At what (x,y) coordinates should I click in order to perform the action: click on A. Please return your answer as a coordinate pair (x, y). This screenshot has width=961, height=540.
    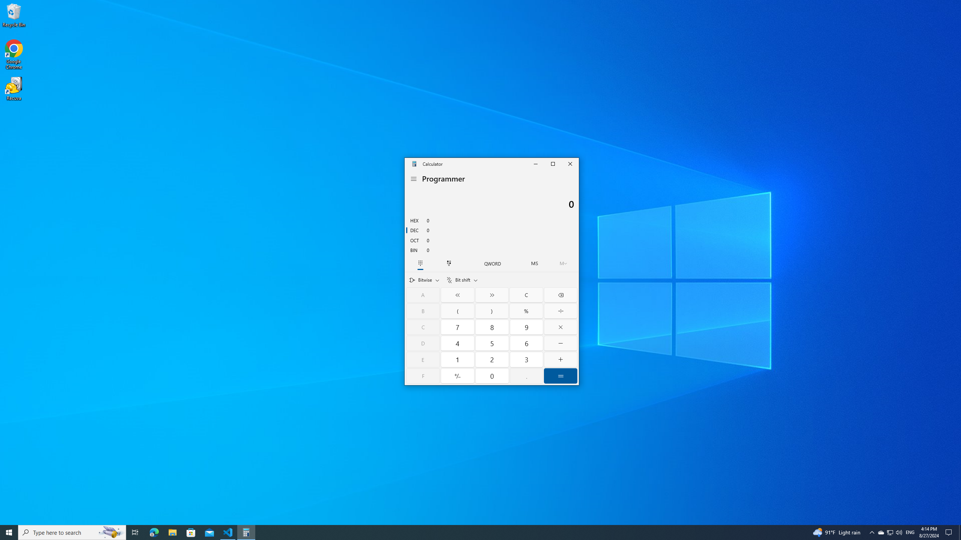
    Looking at the image, I should click on (423, 295).